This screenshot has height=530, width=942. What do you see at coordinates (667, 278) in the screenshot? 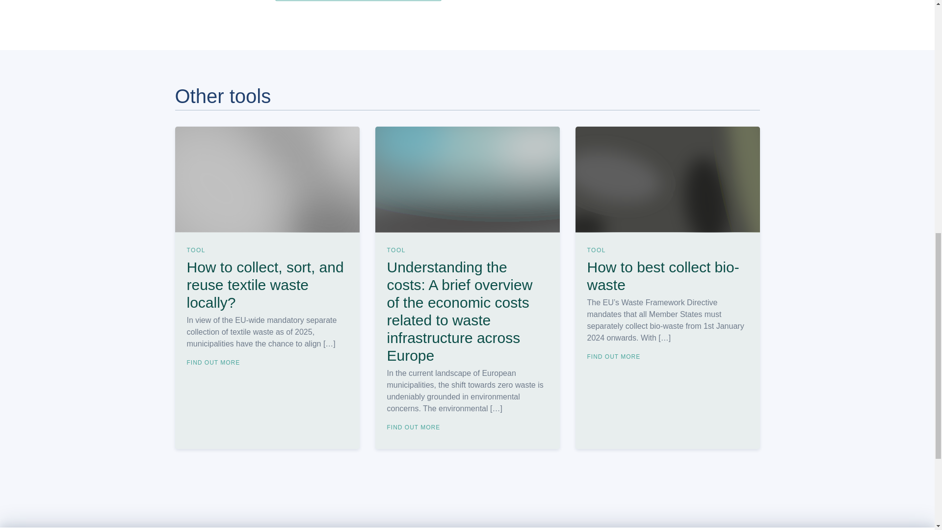
I see `How to best collect bio-waste` at bounding box center [667, 278].